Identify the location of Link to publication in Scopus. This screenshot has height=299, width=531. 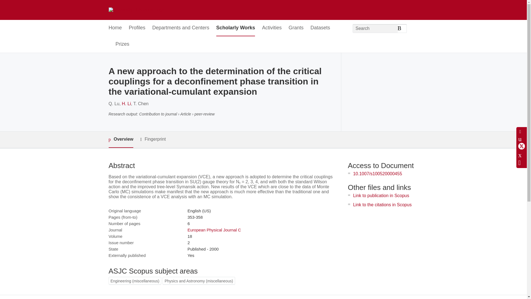
(381, 195).